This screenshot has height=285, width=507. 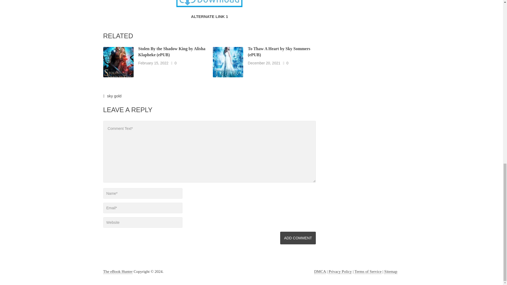 What do you see at coordinates (209, 16) in the screenshot?
I see `ALTERNATE LINK 1` at bounding box center [209, 16].